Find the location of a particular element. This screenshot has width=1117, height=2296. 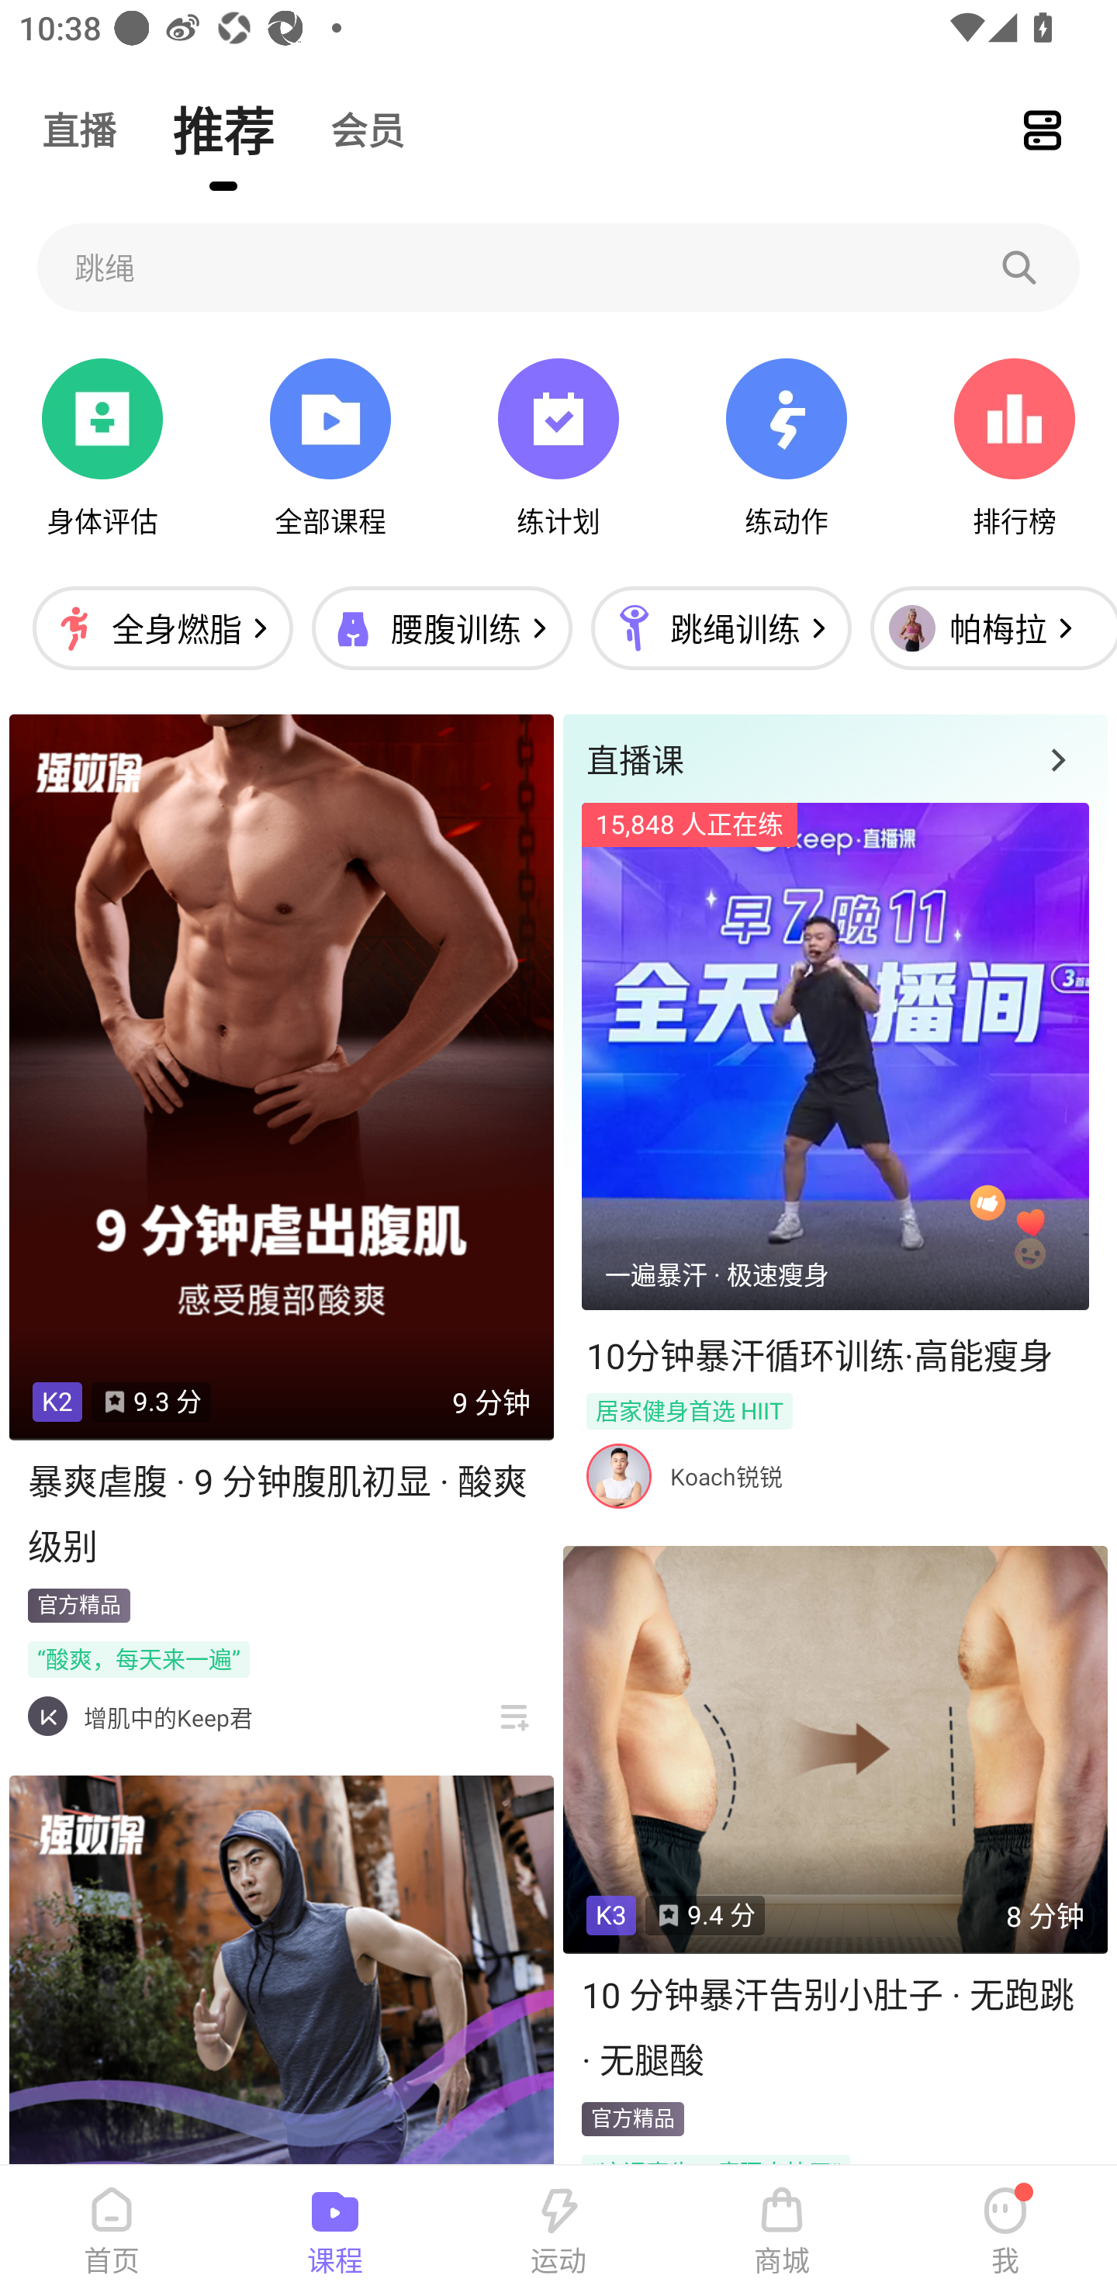

练动作 is located at coordinates (787, 448).